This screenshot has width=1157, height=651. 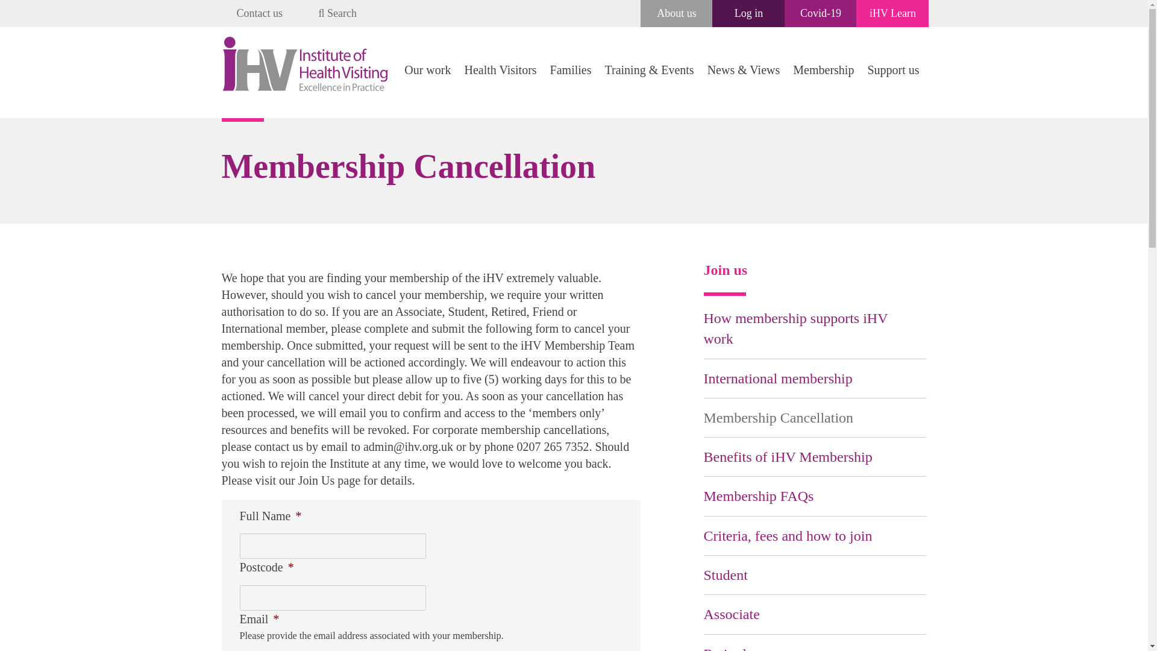 What do you see at coordinates (749, 13) in the screenshot?
I see `Log in` at bounding box center [749, 13].